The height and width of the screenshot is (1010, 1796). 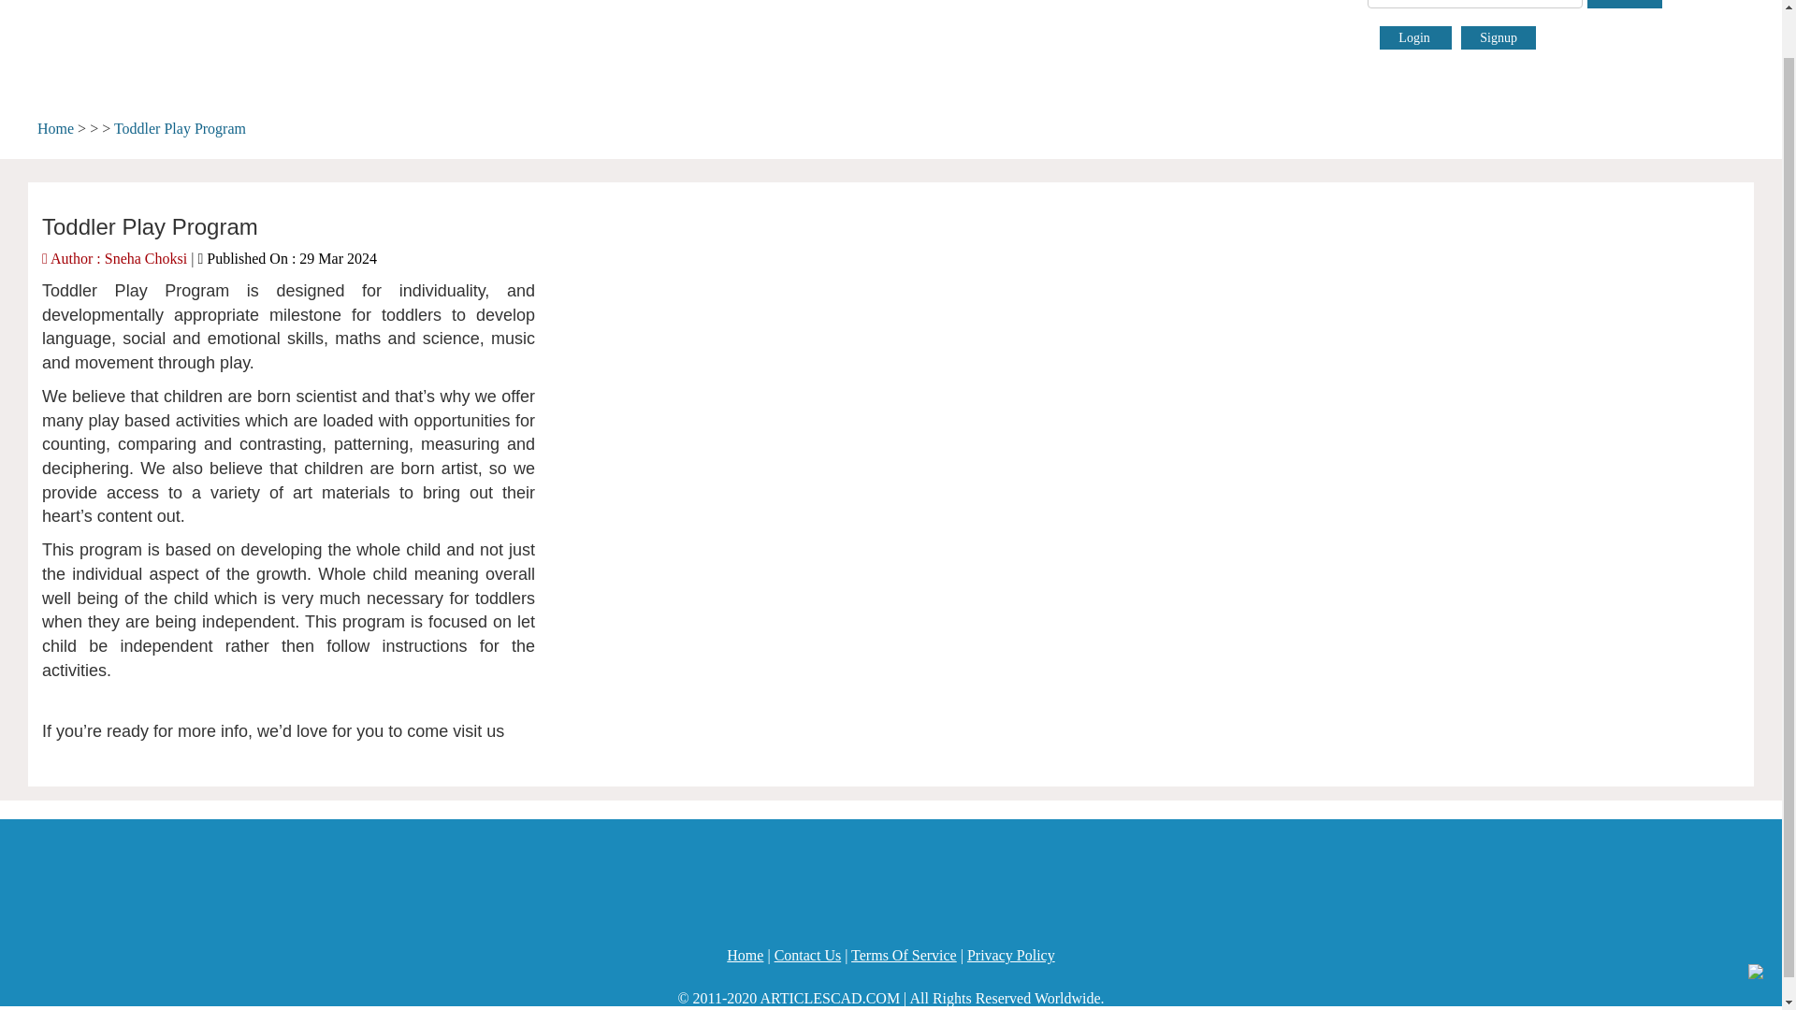 What do you see at coordinates (745, 956) in the screenshot?
I see `Home` at bounding box center [745, 956].